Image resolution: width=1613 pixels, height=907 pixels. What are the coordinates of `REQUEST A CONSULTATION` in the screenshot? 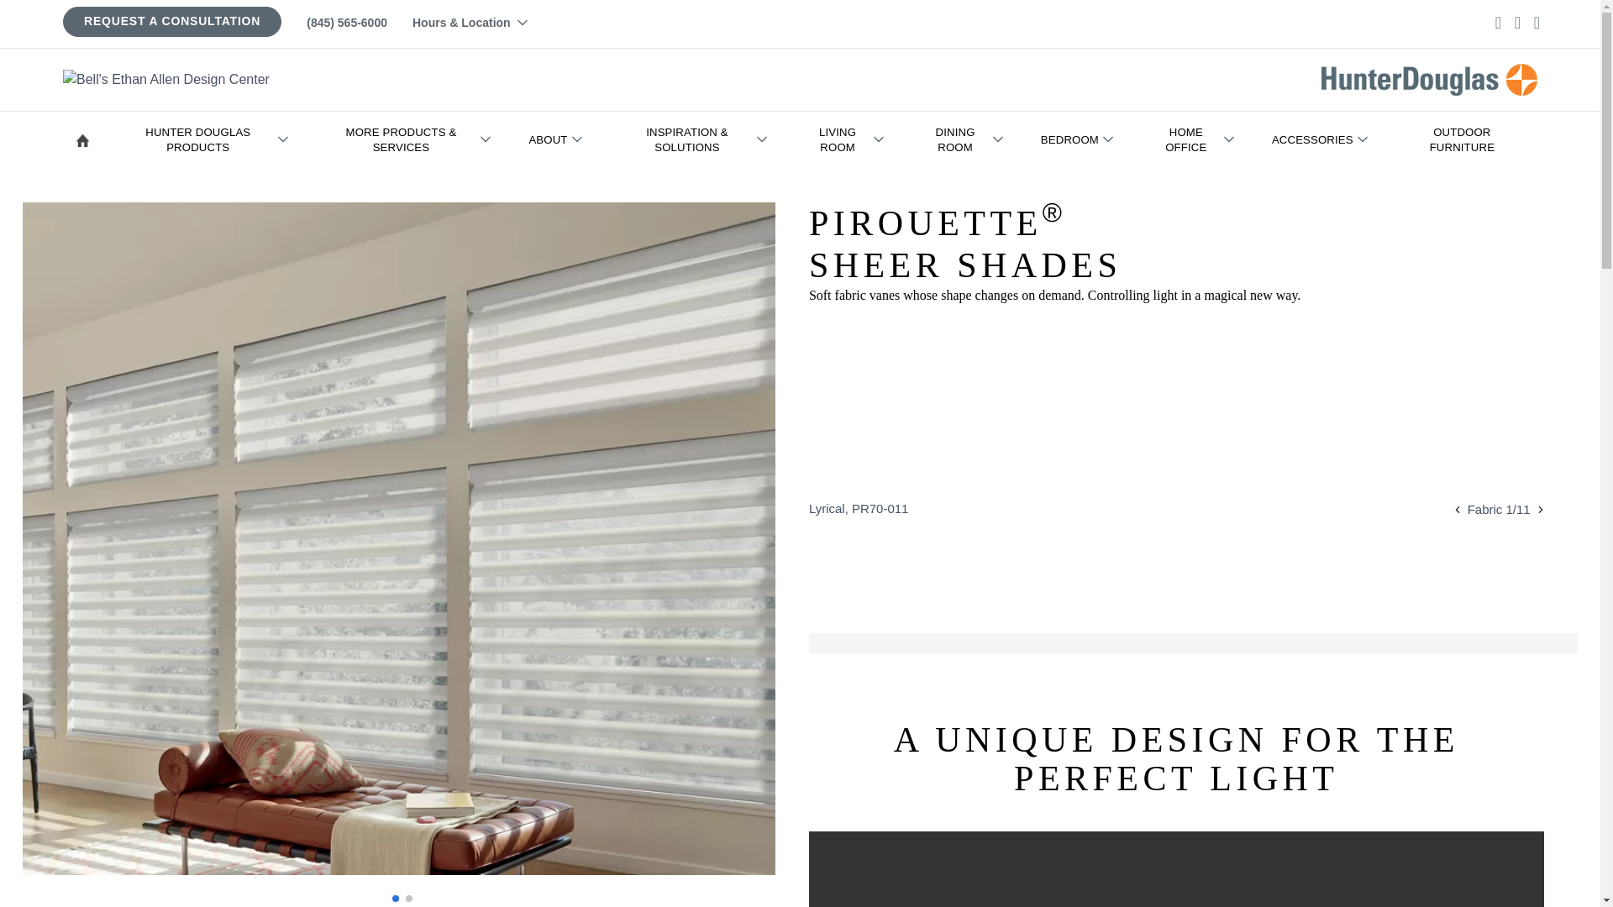 It's located at (172, 21).